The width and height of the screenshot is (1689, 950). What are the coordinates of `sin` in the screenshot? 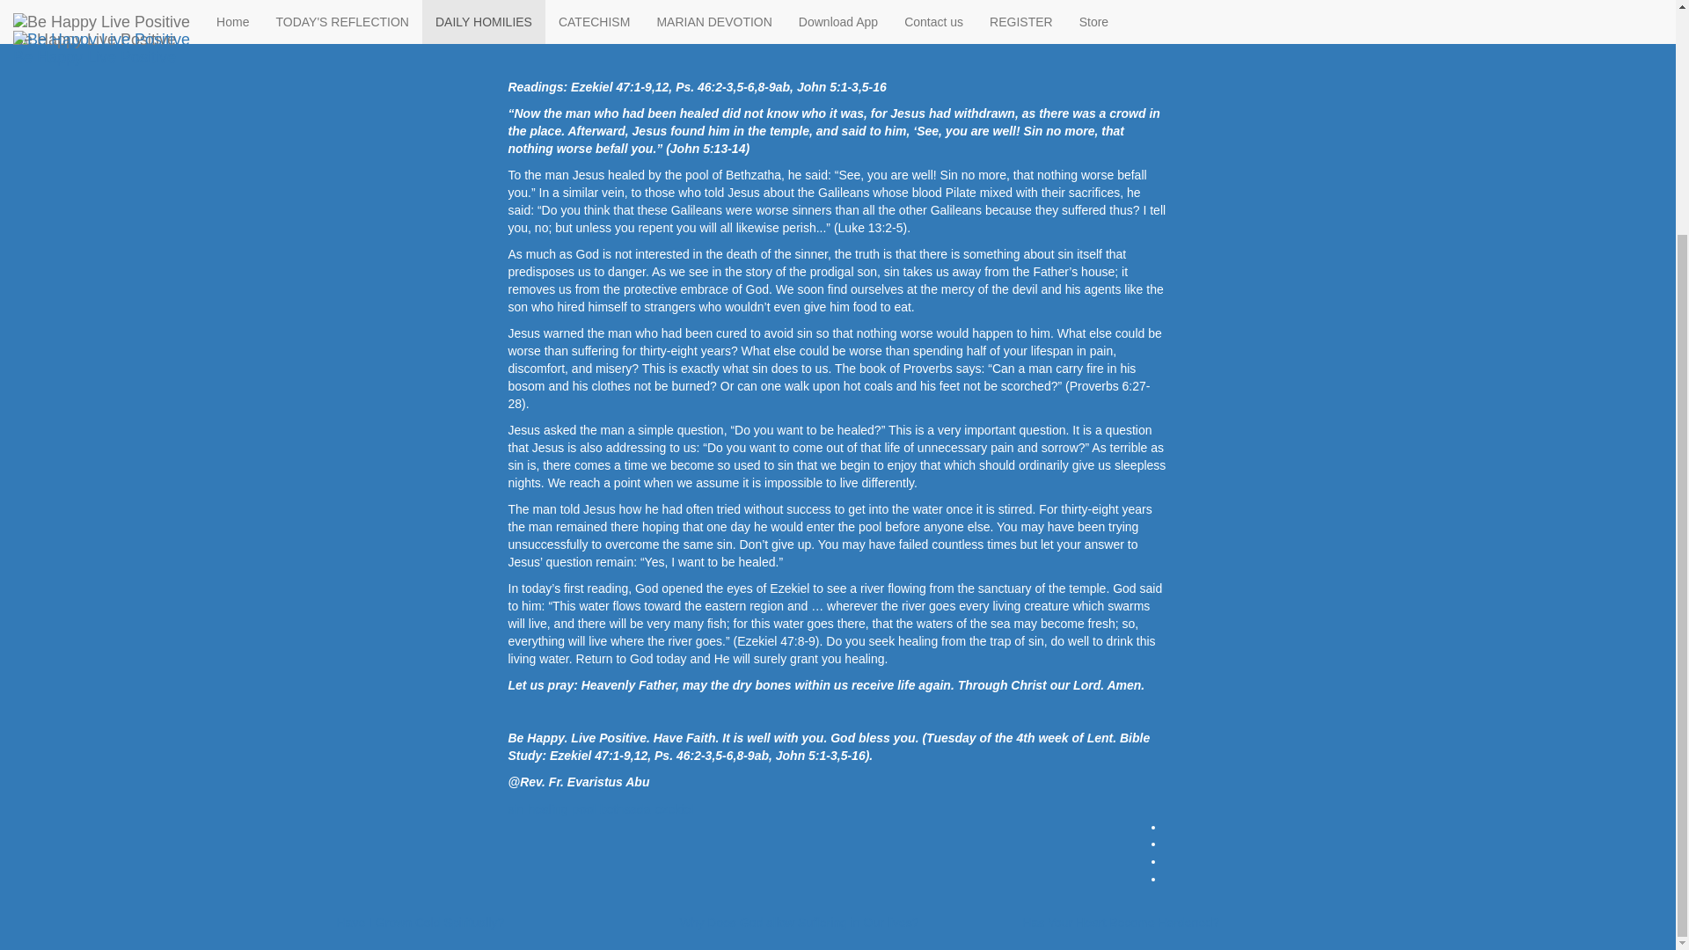 It's located at (515, 809).